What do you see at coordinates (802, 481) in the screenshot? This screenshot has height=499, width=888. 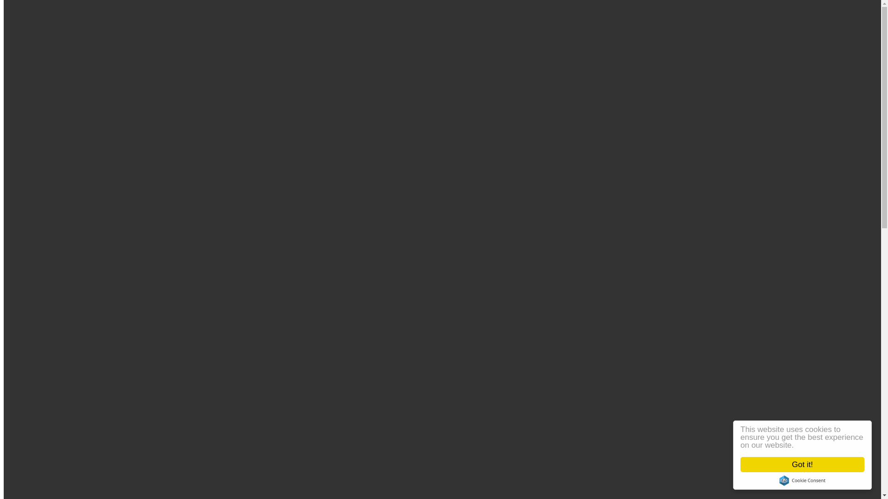 I see `Cookie Consent plugin for the EU cookie law` at bounding box center [802, 481].